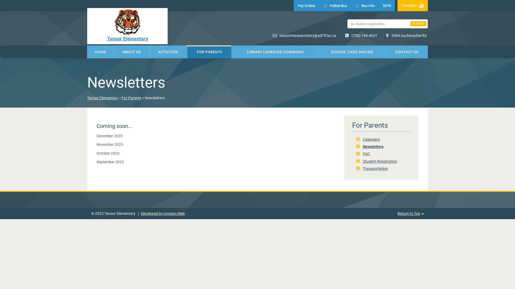 The image size is (515, 289). Describe the element at coordinates (413, 6) in the screenshot. I see `Translate  ` at that location.